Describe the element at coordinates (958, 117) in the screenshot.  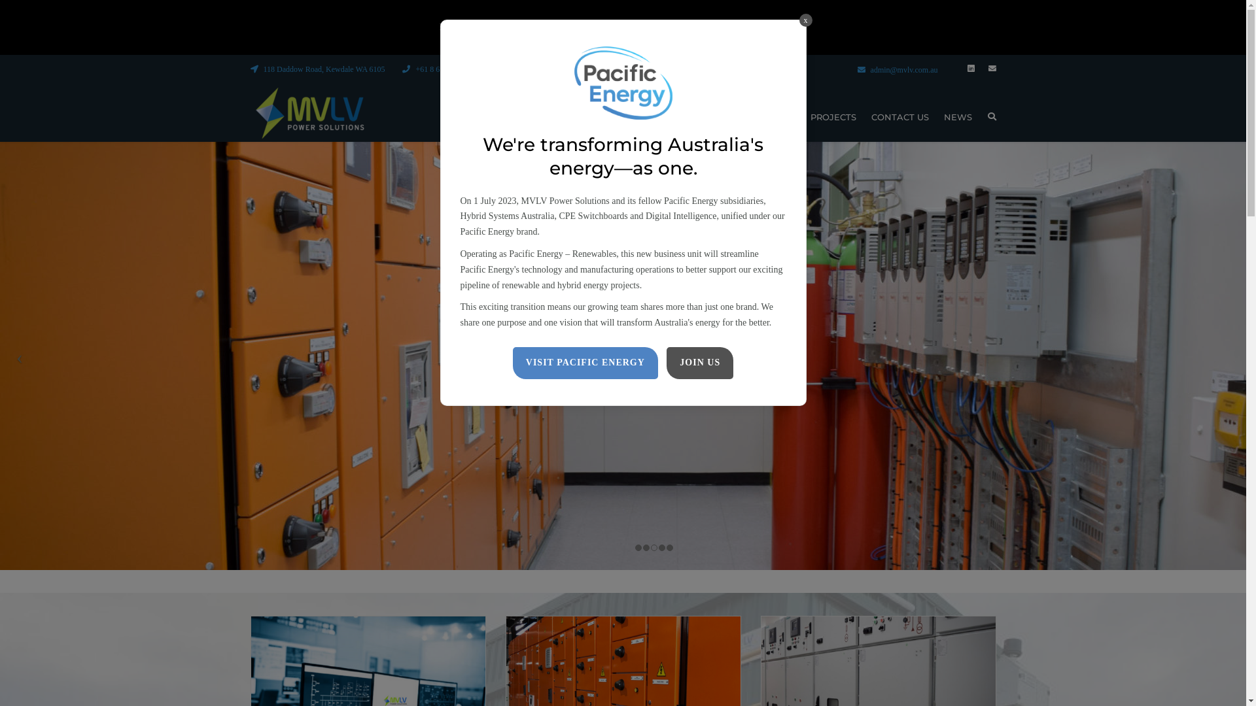
I see `NEWS` at that location.